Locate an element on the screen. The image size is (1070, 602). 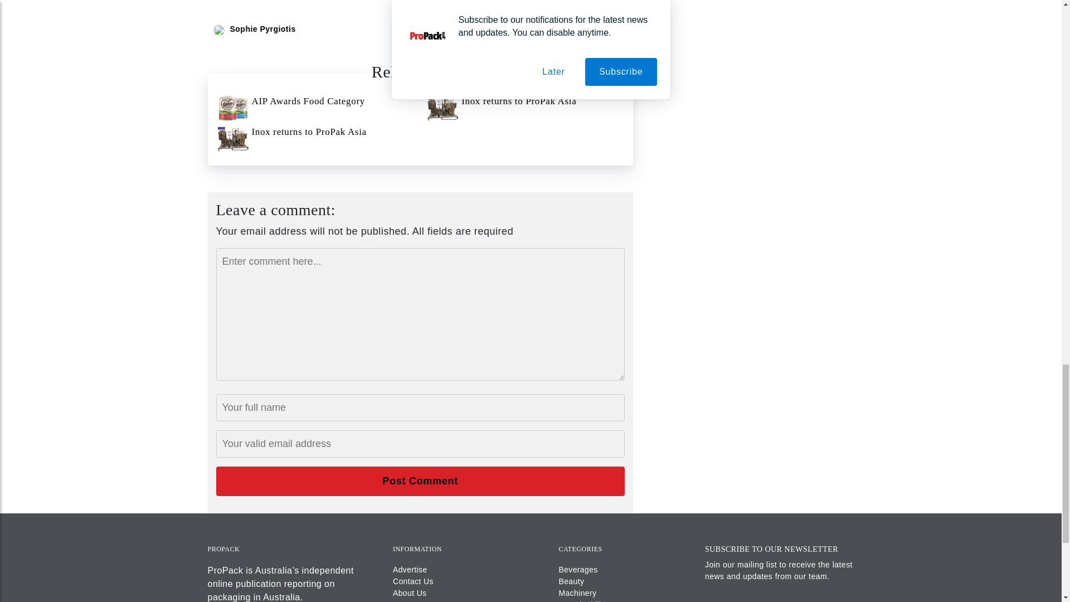
Inox returns to ProPak Asia is located at coordinates (525, 108).